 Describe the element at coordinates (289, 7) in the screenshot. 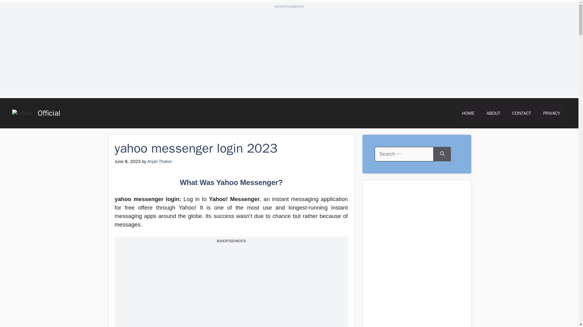

I see `ADVERTISEMENTS` at that location.